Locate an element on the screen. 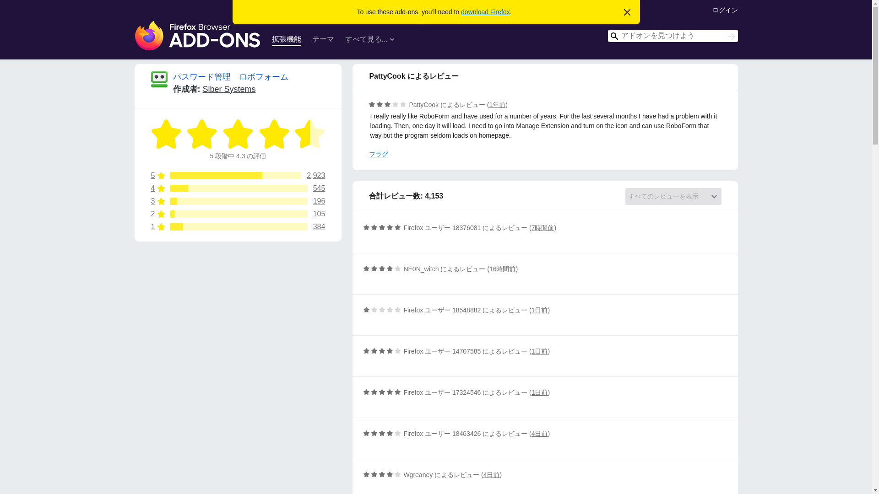 This screenshot has width=879, height=494. download Firefox is located at coordinates (238, 188).